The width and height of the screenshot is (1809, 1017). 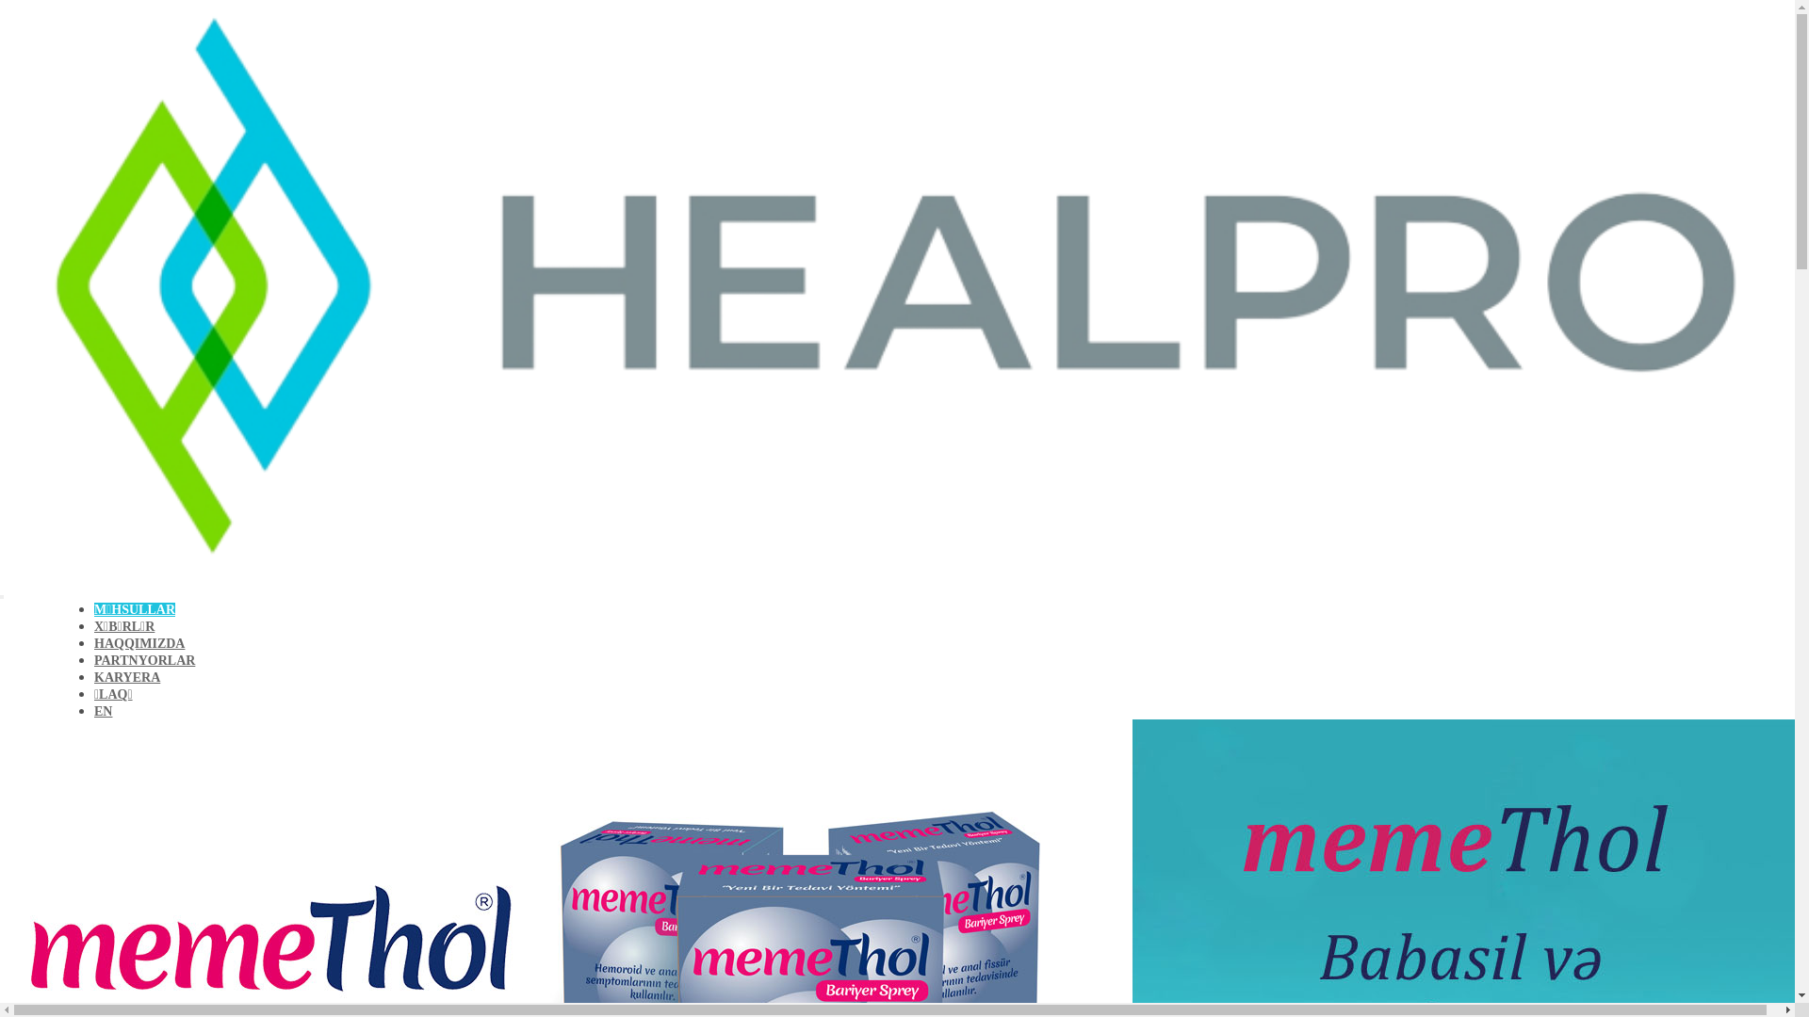 What do you see at coordinates (139, 644) in the screenshot?
I see `HAQQIMIZDA` at bounding box center [139, 644].